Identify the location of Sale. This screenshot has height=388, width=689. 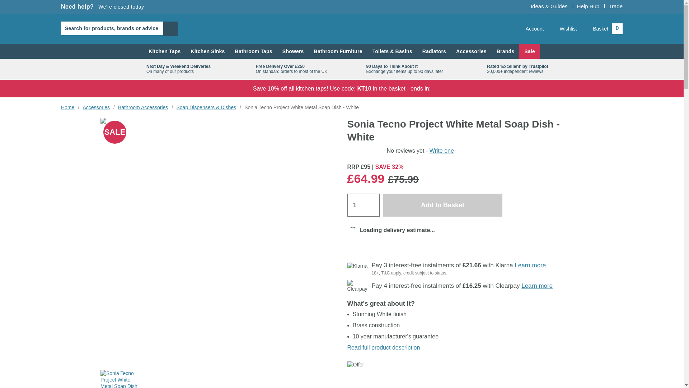
(615, 6).